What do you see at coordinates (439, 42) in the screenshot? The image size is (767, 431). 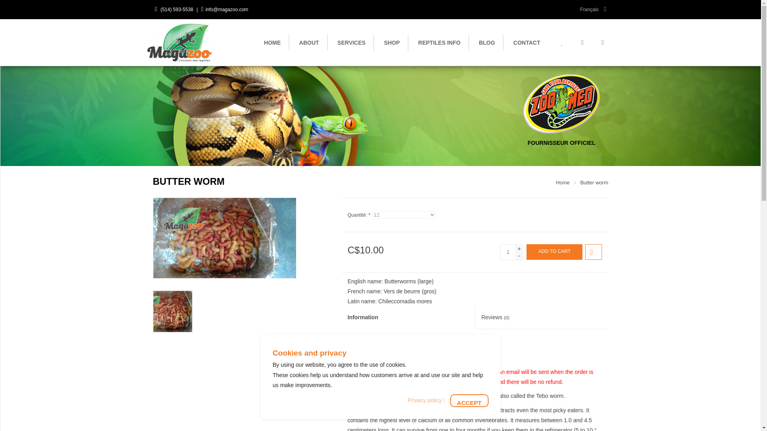 I see `REPTILES INFO` at bounding box center [439, 42].